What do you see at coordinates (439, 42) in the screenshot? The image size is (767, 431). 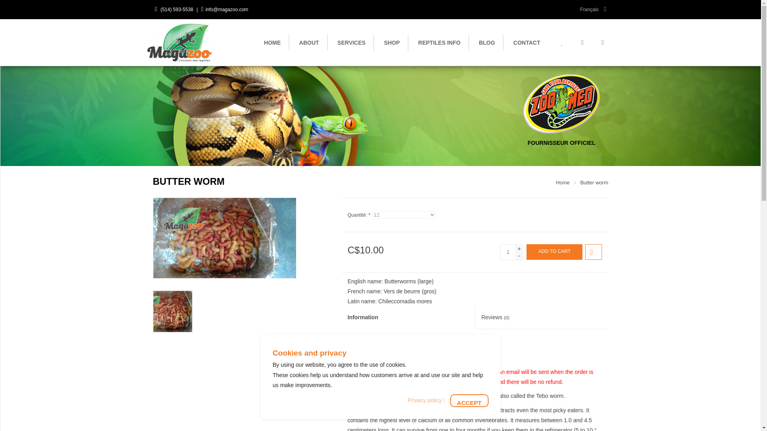 I see `REPTILES INFO` at bounding box center [439, 42].